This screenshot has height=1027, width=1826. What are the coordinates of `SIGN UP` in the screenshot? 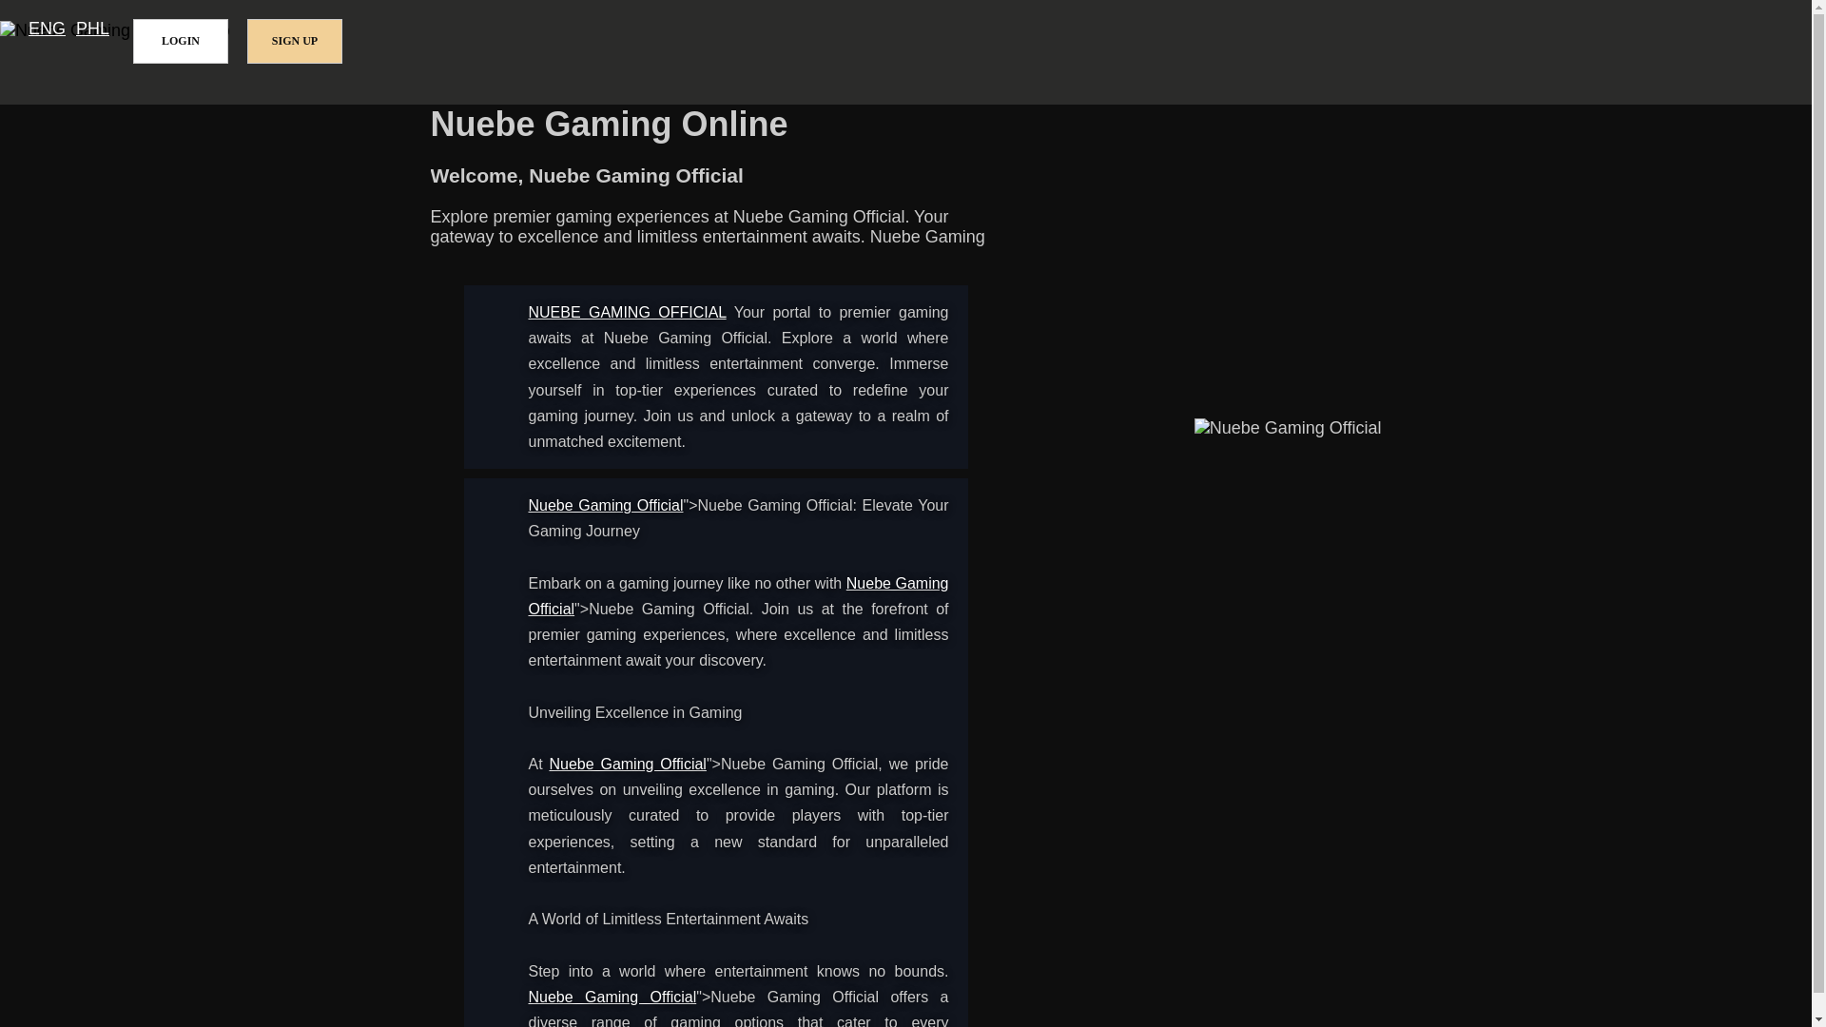 It's located at (295, 41).